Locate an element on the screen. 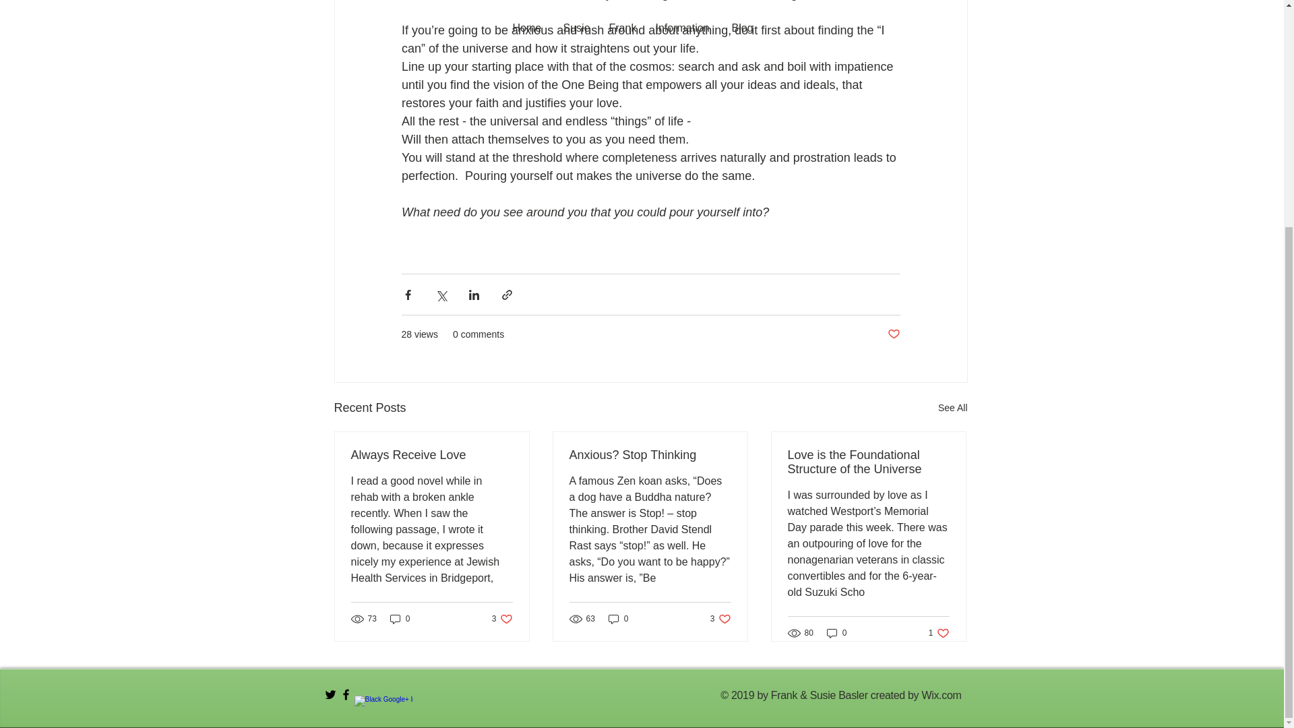  0 is located at coordinates (400, 618).